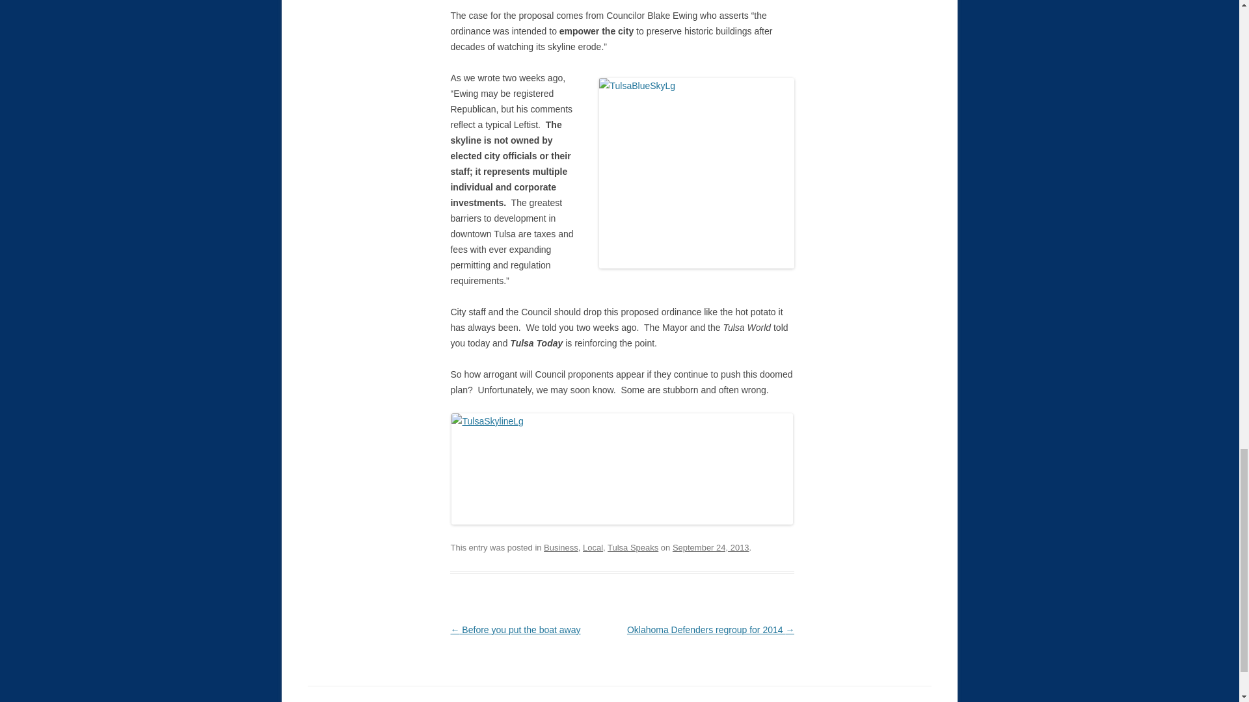  I want to click on September 24, 2013, so click(711, 547).